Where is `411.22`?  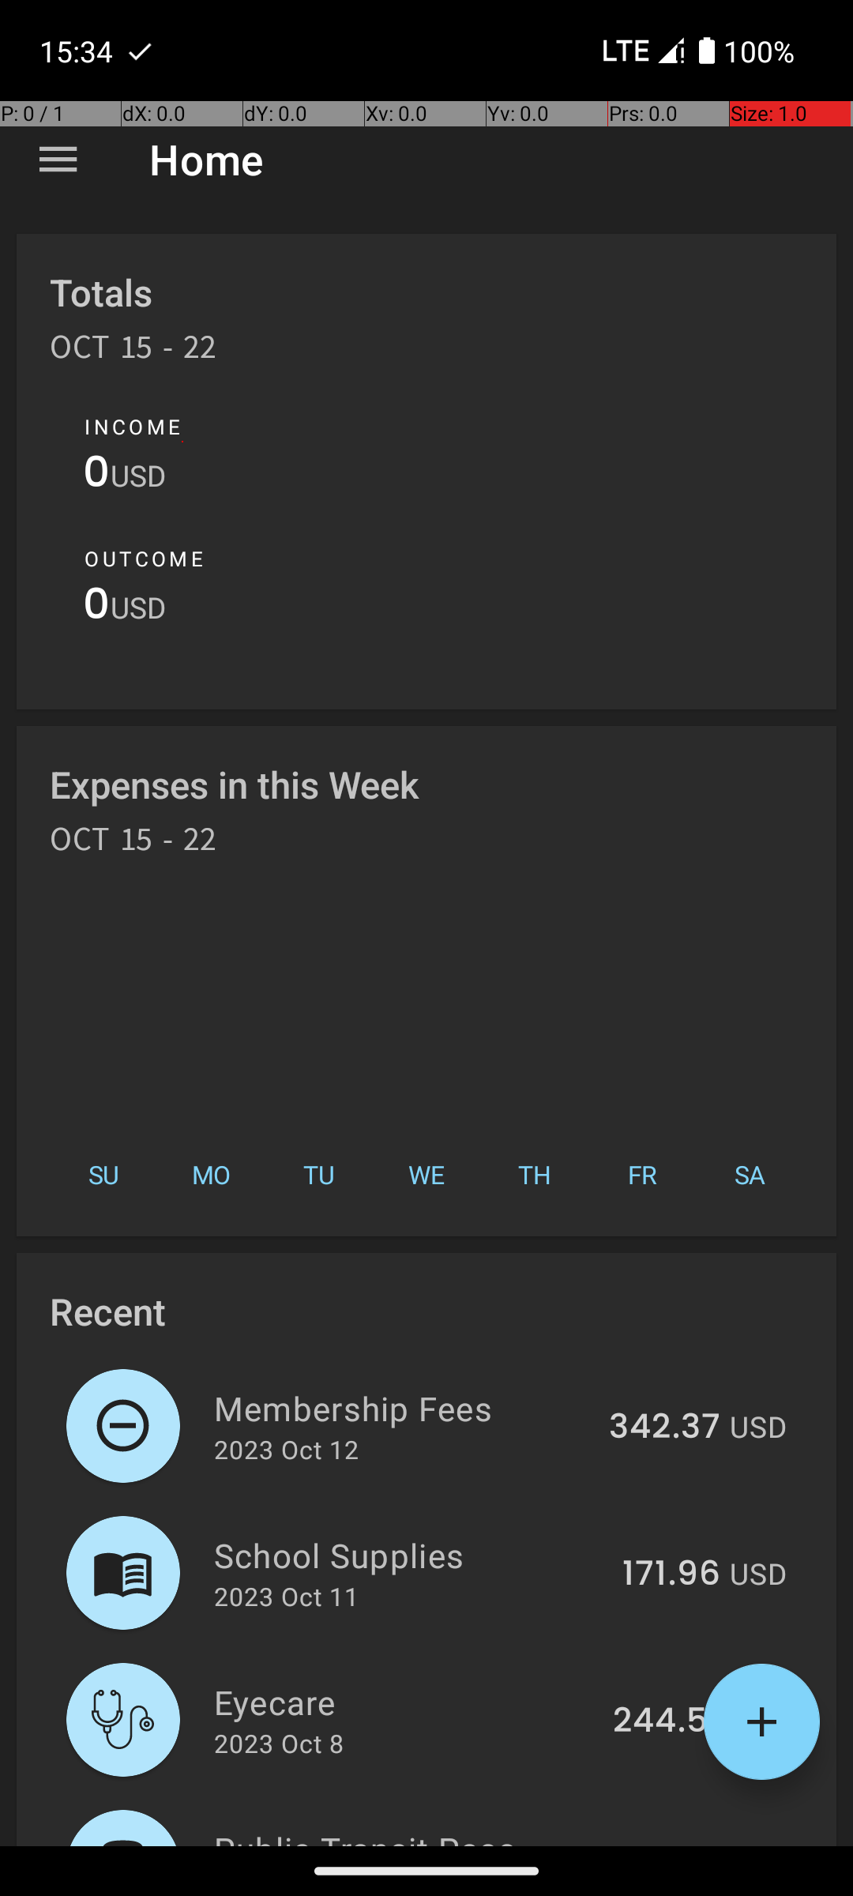
411.22 is located at coordinates (673, 1844).